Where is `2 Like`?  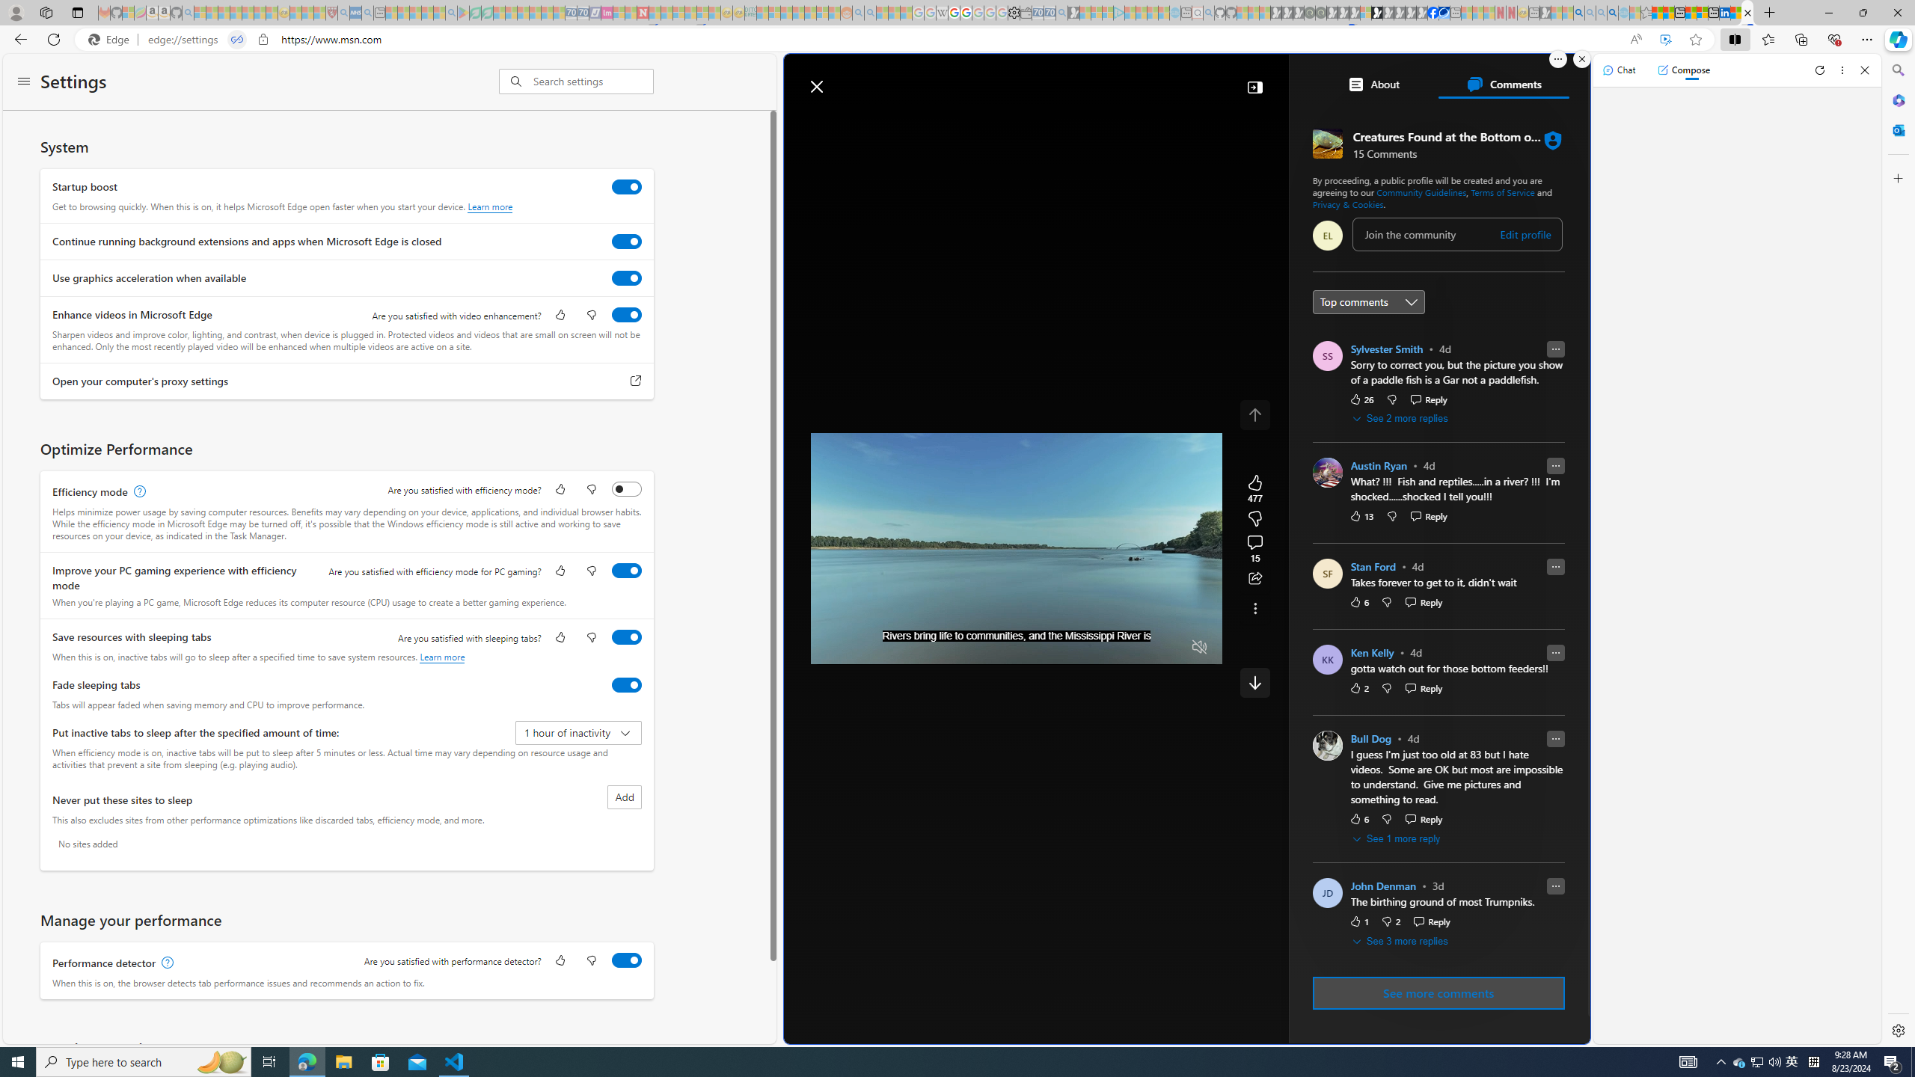 2 Like is located at coordinates (1358, 688).